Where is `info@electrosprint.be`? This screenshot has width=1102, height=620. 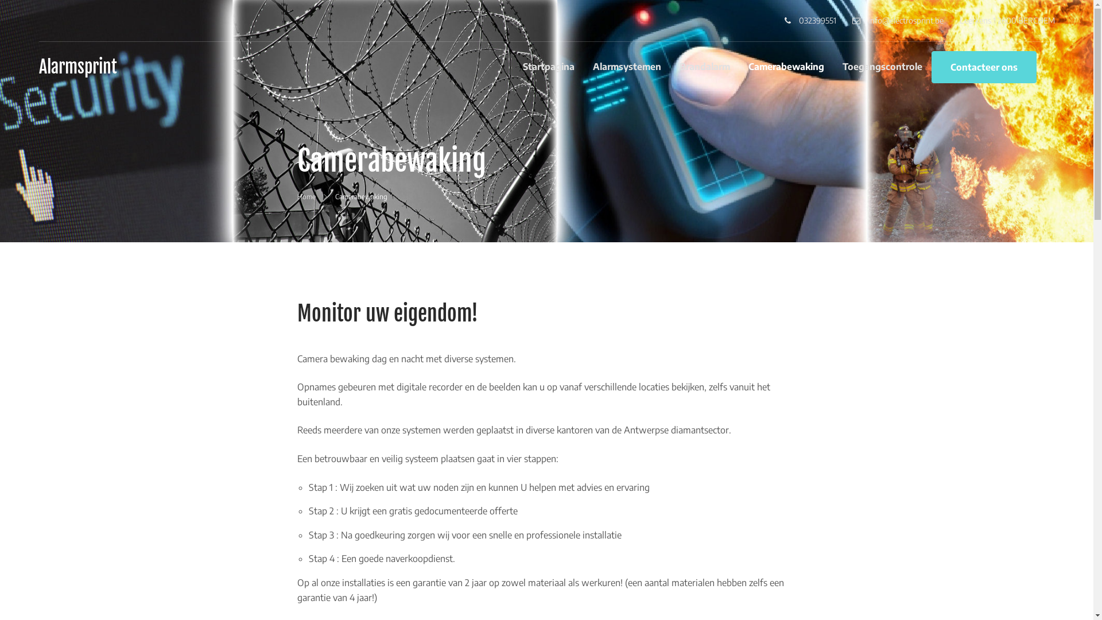 info@electrosprint.be is located at coordinates (898, 21).